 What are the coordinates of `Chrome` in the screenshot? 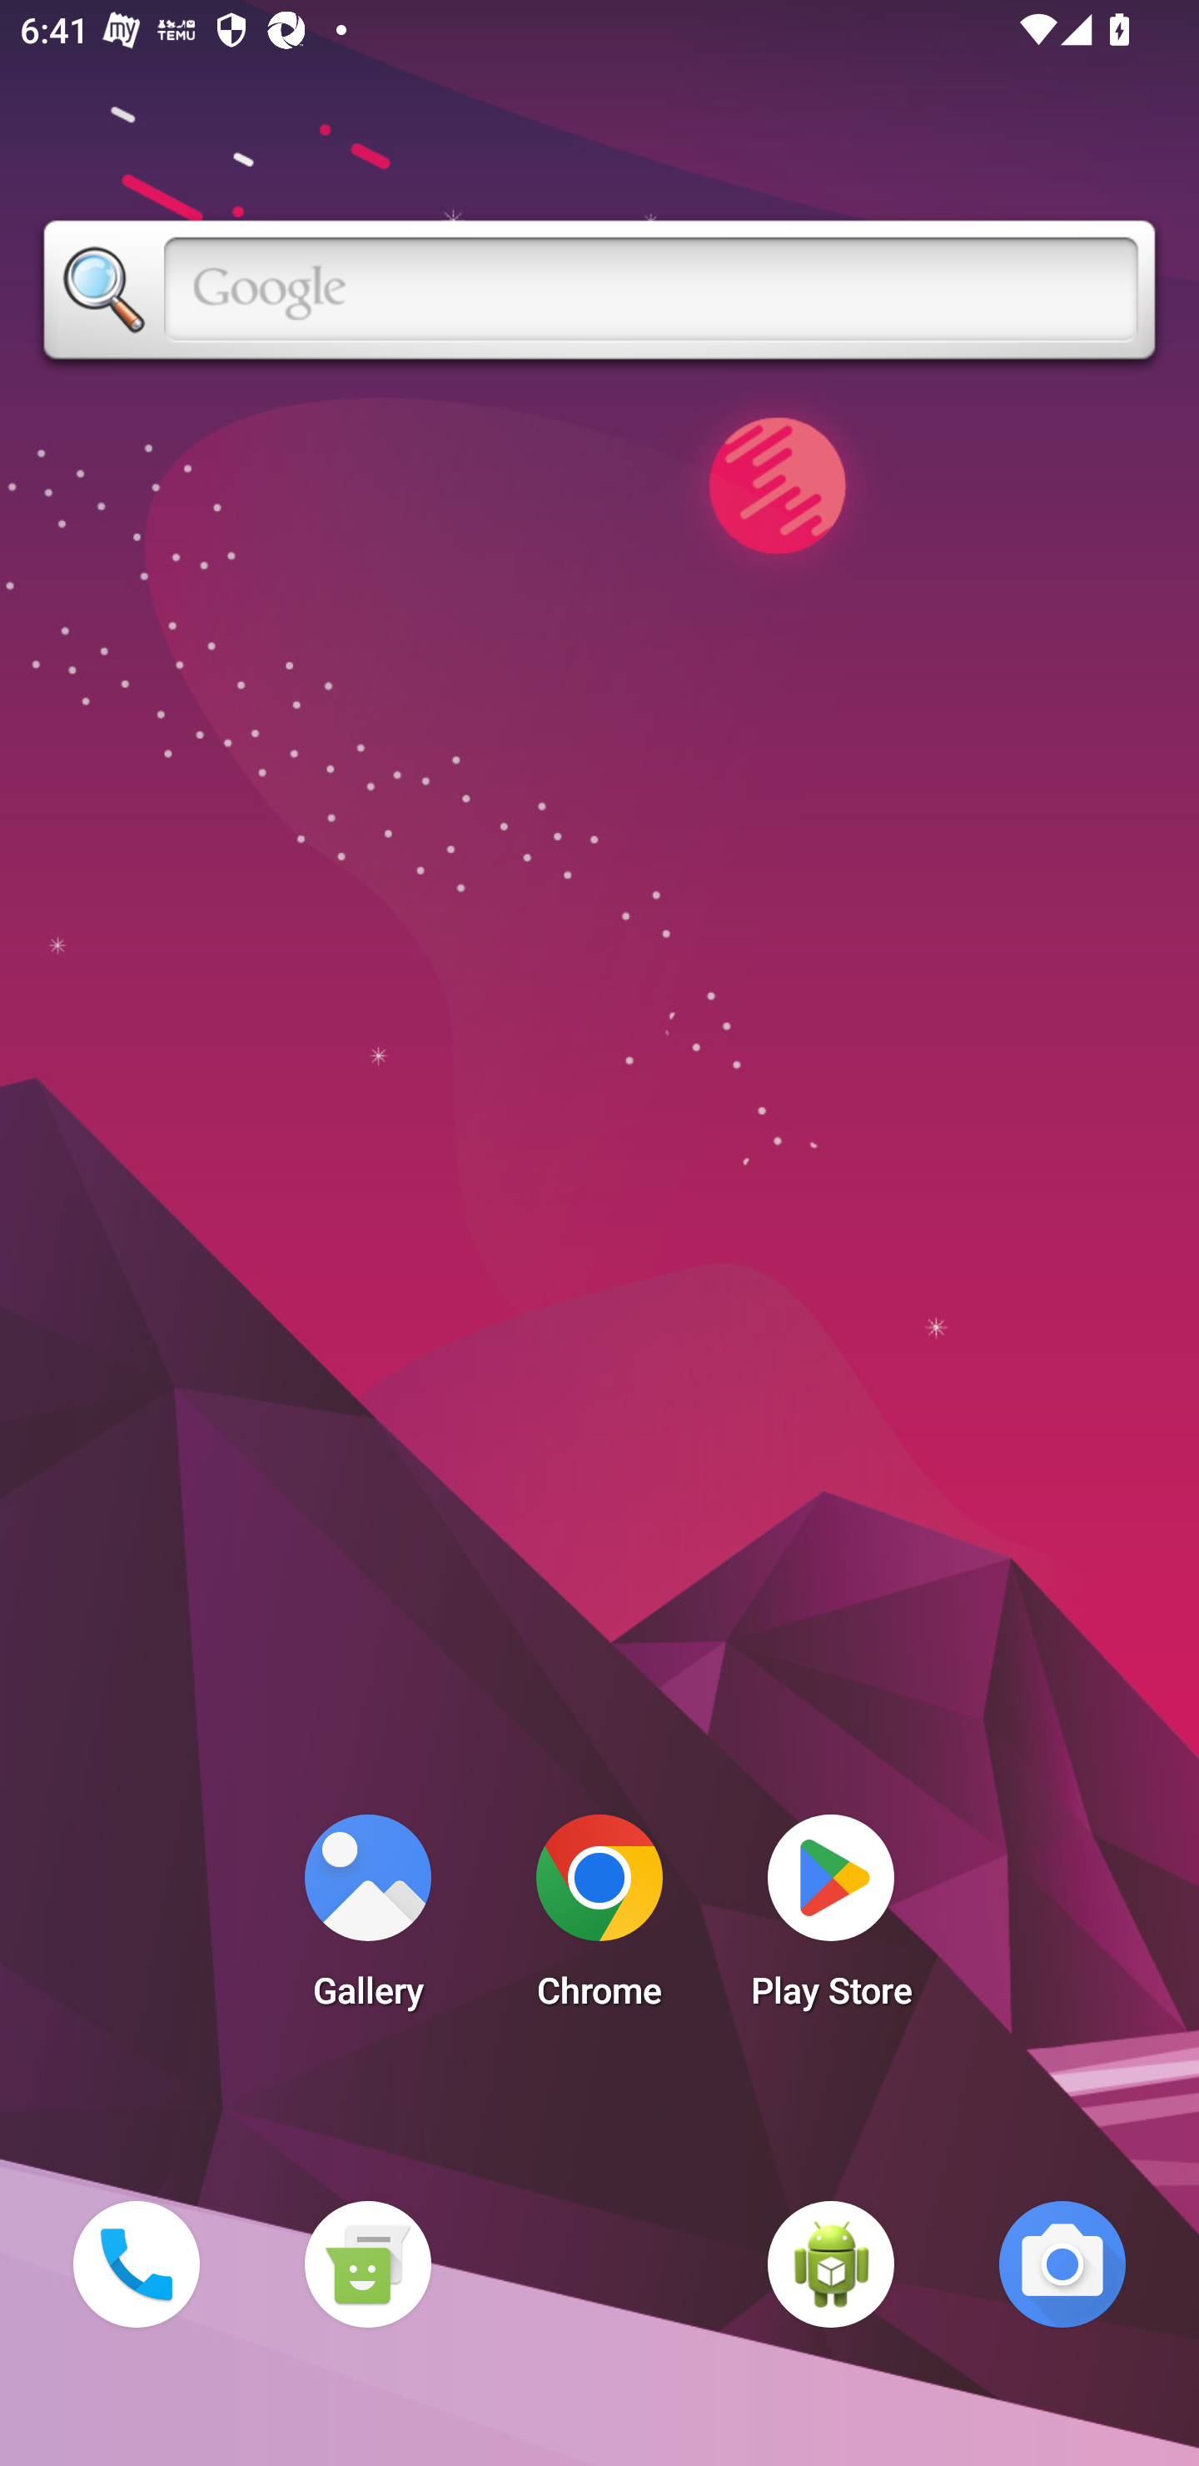 It's located at (599, 1919).